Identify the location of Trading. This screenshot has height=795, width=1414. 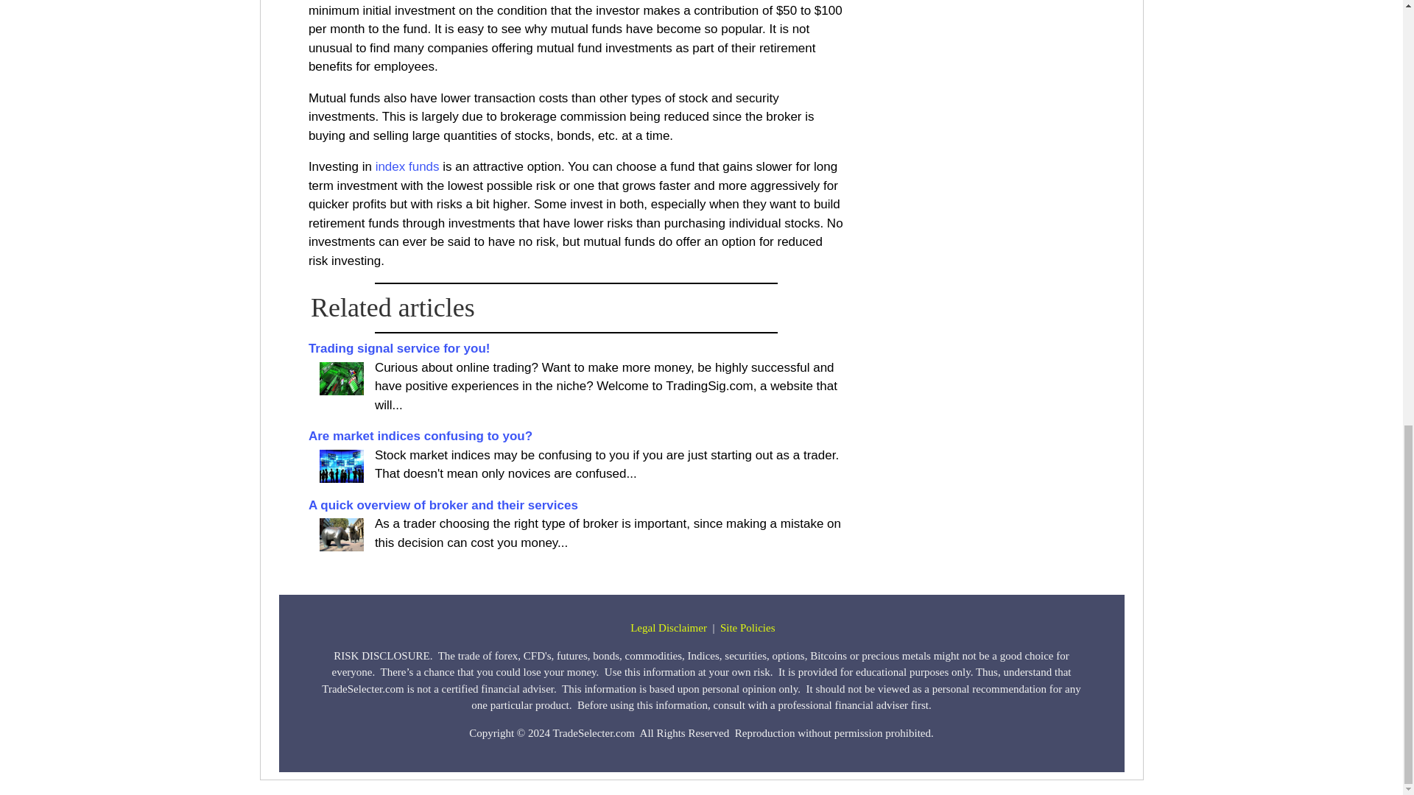
(341, 378).